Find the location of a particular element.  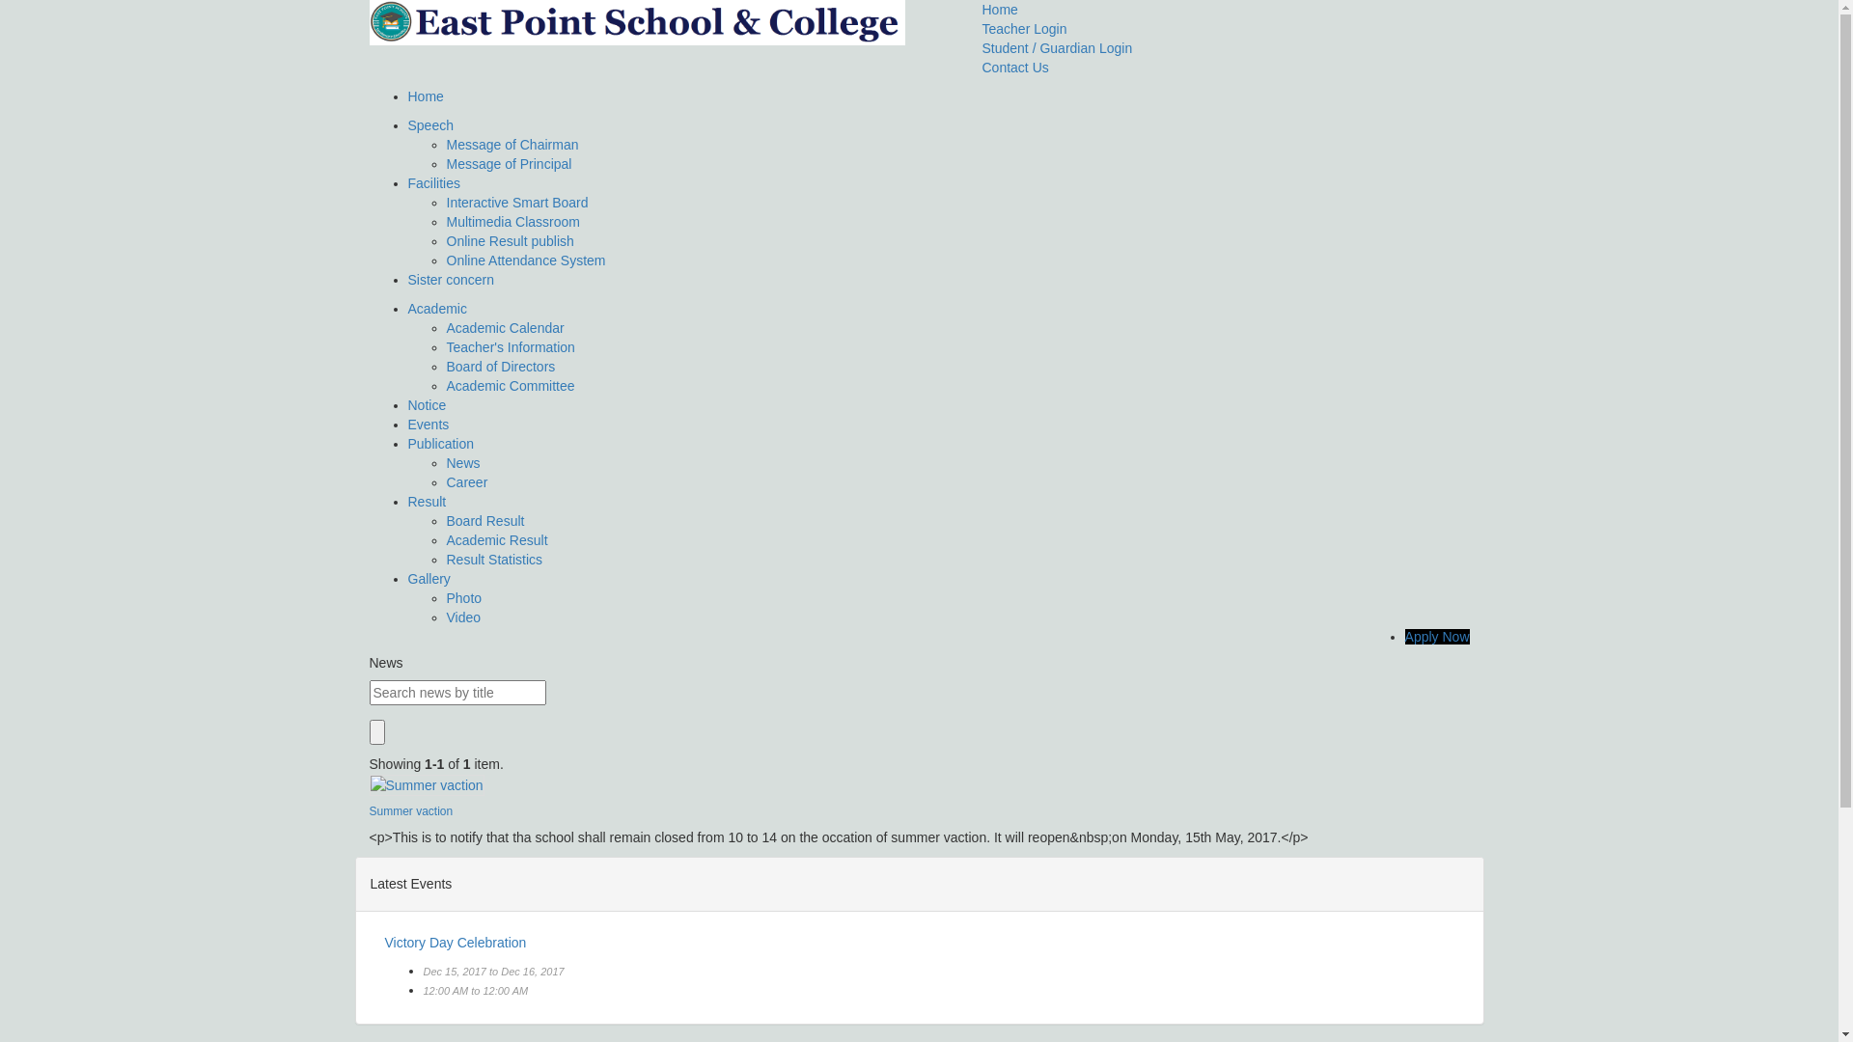

Contact Us is located at coordinates (1015, 68).